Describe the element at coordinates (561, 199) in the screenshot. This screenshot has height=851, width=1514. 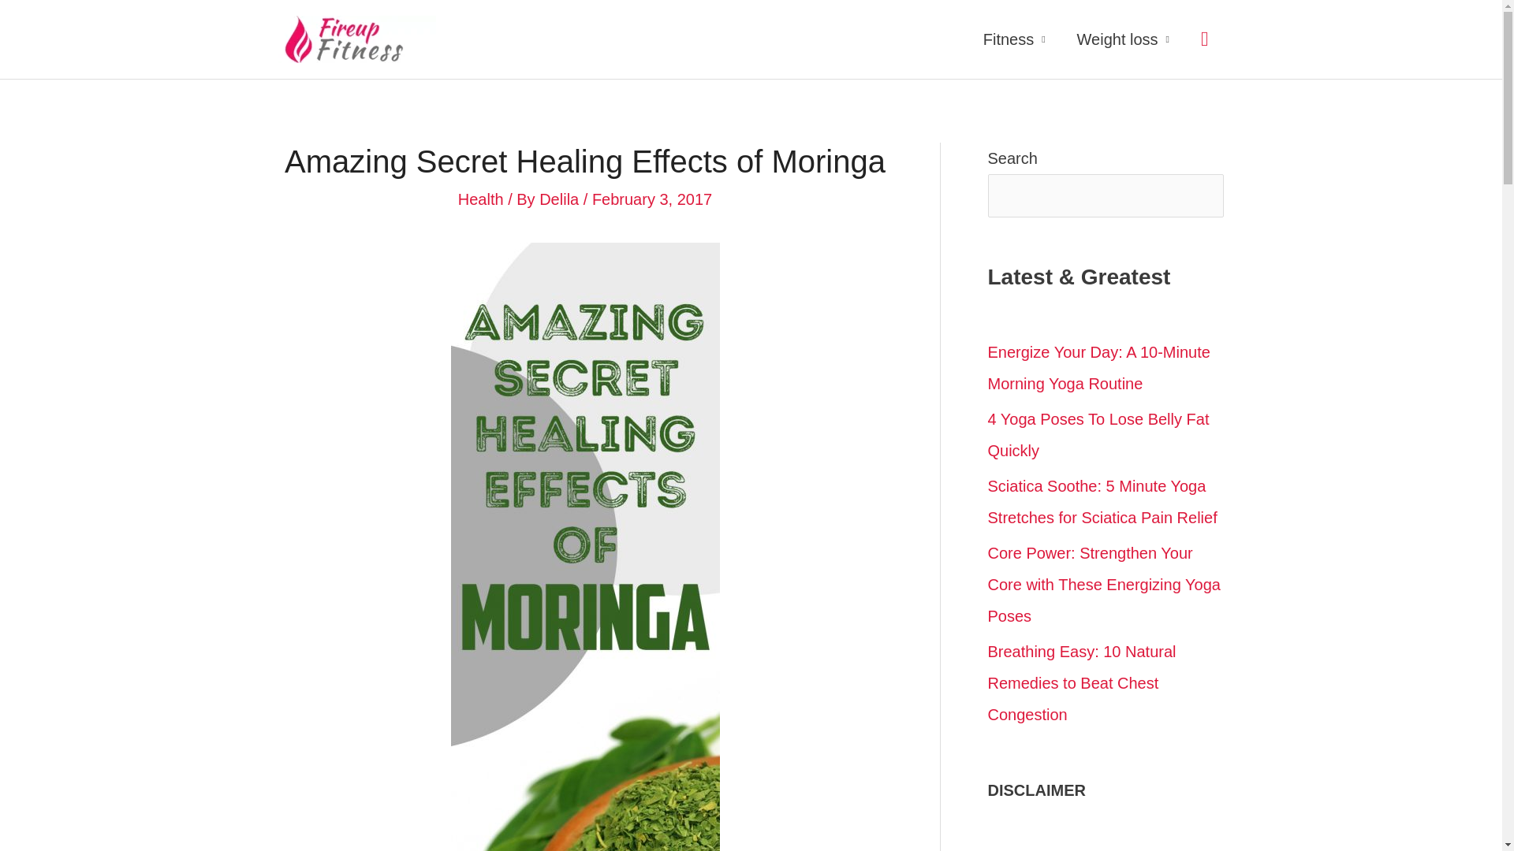
I see `Delila` at that location.